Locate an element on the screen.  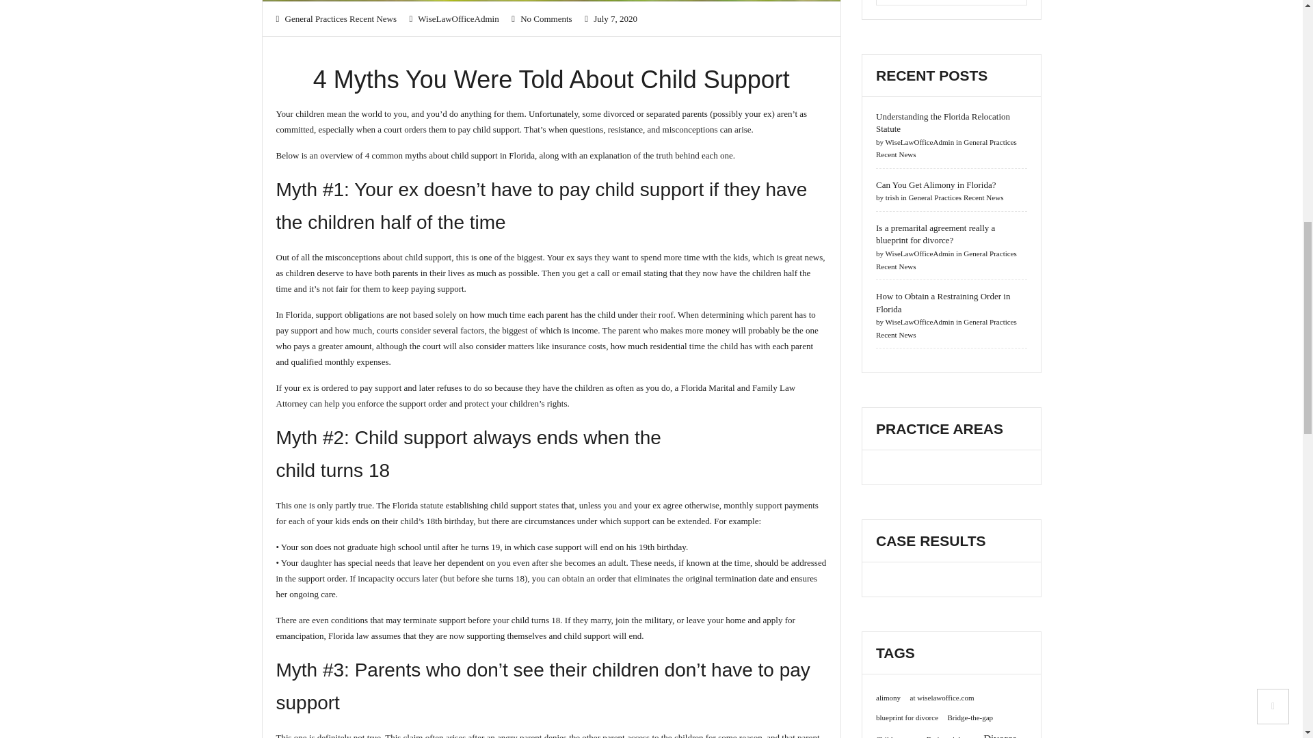
Florida statute establishing child support is located at coordinates (465, 506).